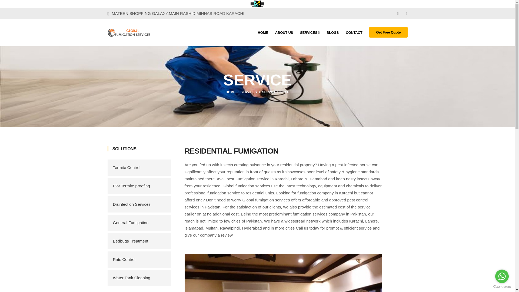  What do you see at coordinates (139, 278) in the screenshot?
I see `Water Tank Cleaning` at bounding box center [139, 278].